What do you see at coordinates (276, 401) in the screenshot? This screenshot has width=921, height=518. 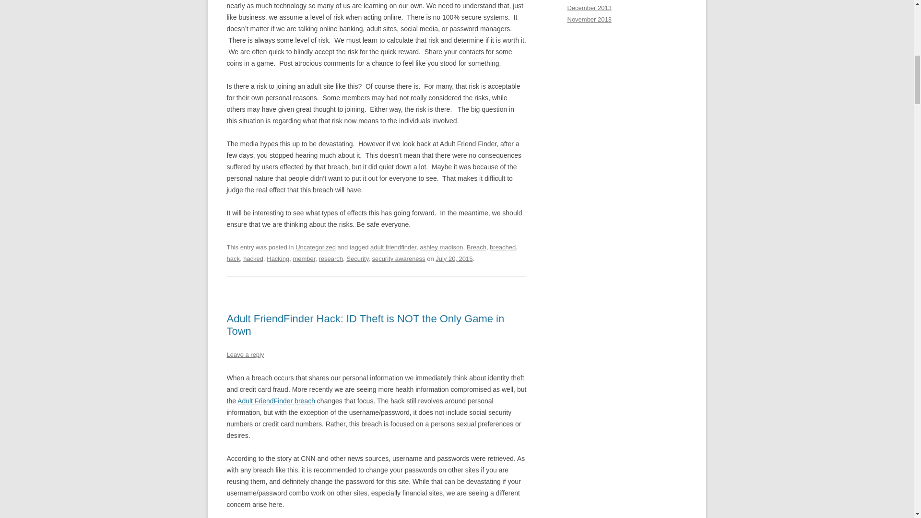 I see `Adult FriendFinder breach` at bounding box center [276, 401].